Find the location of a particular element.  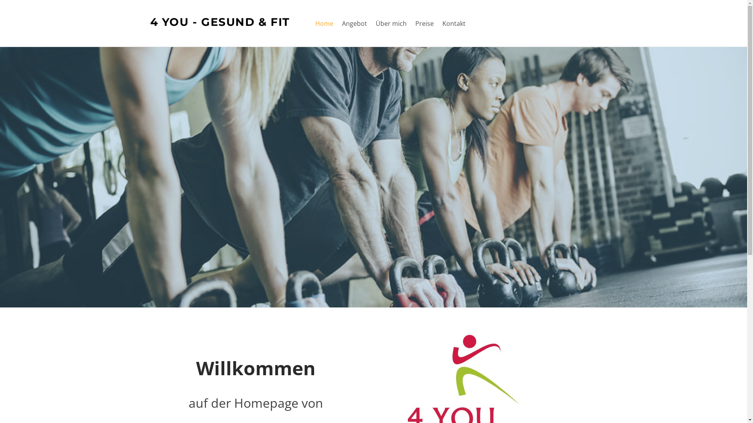

Home is located at coordinates (324, 23).